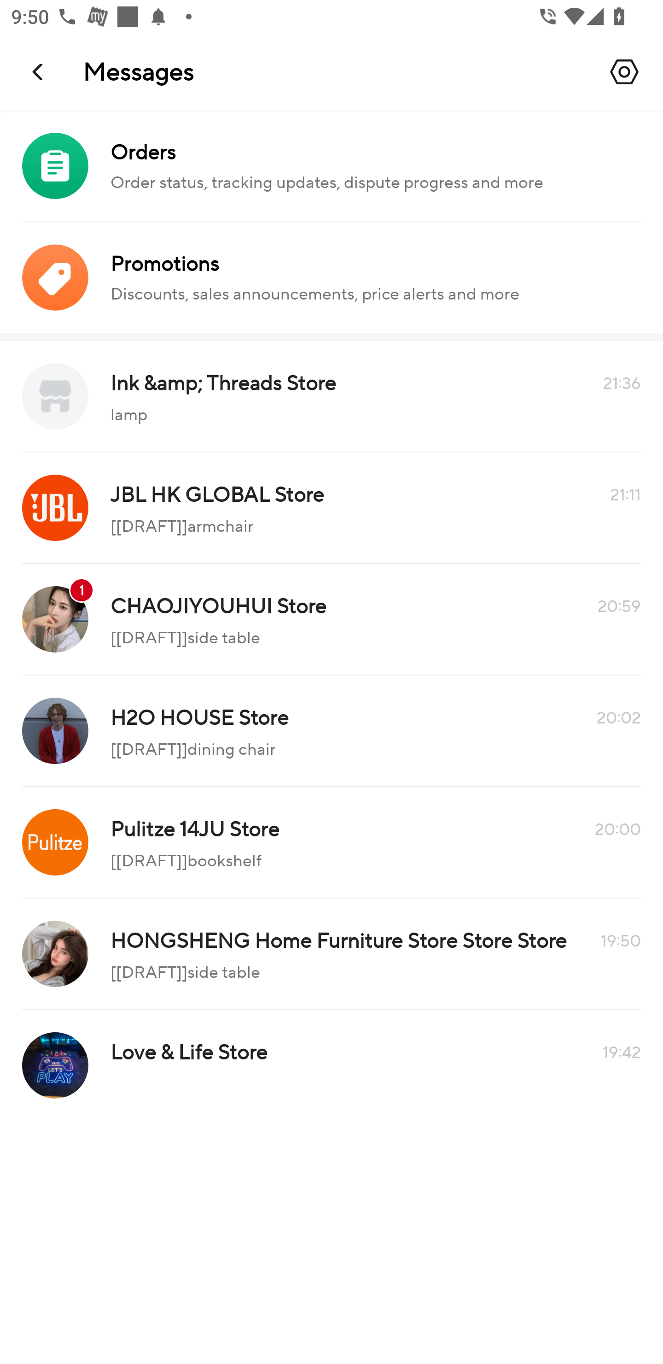  Describe the element at coordinates (39, 71) in the screenshot. I see `Navigate up` at that location.